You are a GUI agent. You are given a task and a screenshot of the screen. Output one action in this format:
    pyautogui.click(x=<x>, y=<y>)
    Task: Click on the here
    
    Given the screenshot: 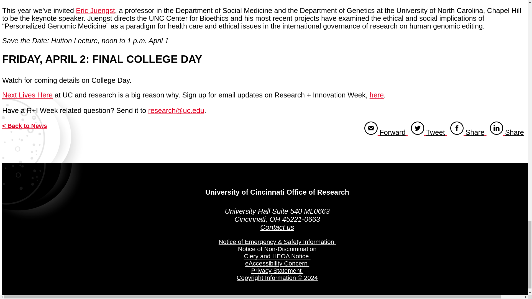 What is the action you would take?
    pyautogui.click(x=377, y=95)
    